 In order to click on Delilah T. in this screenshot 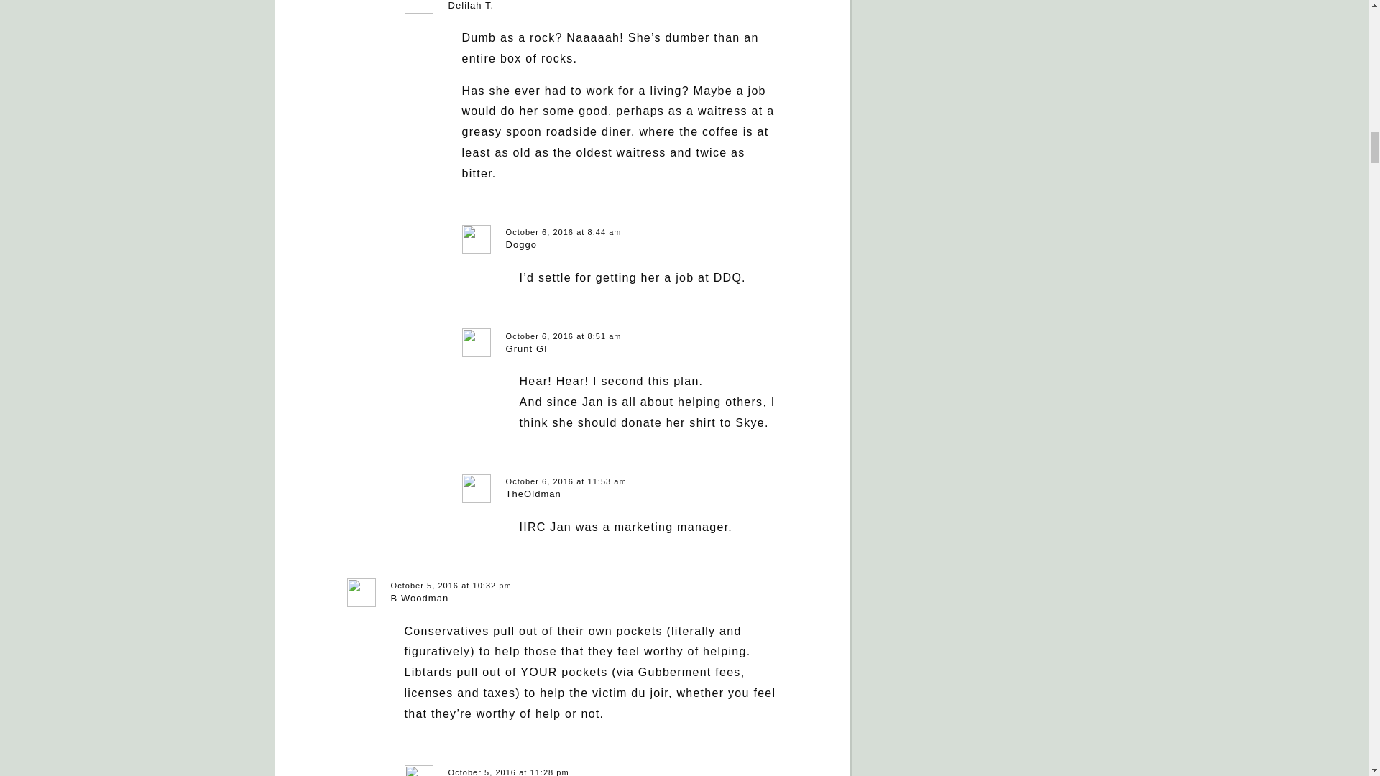, I will do `click(471, 6)`.